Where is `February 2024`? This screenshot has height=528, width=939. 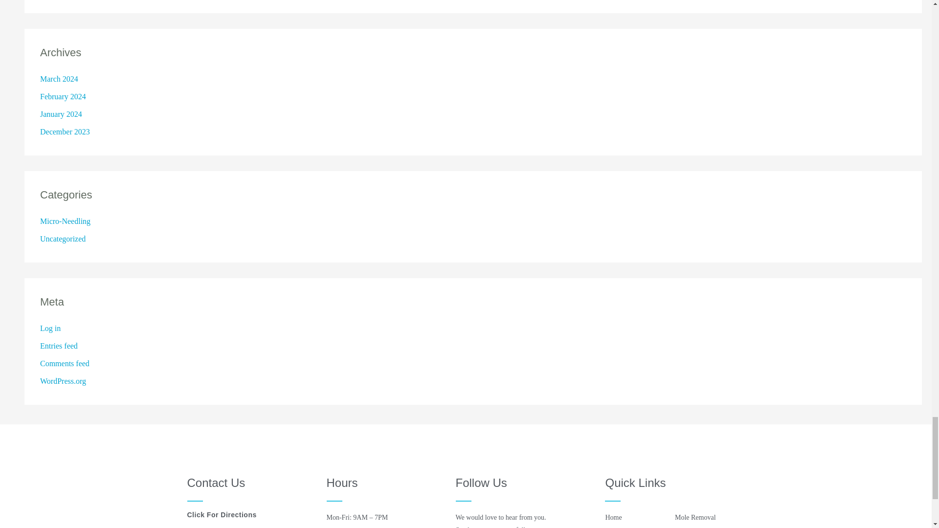 February 2024 is located at coordinates (63, 97).